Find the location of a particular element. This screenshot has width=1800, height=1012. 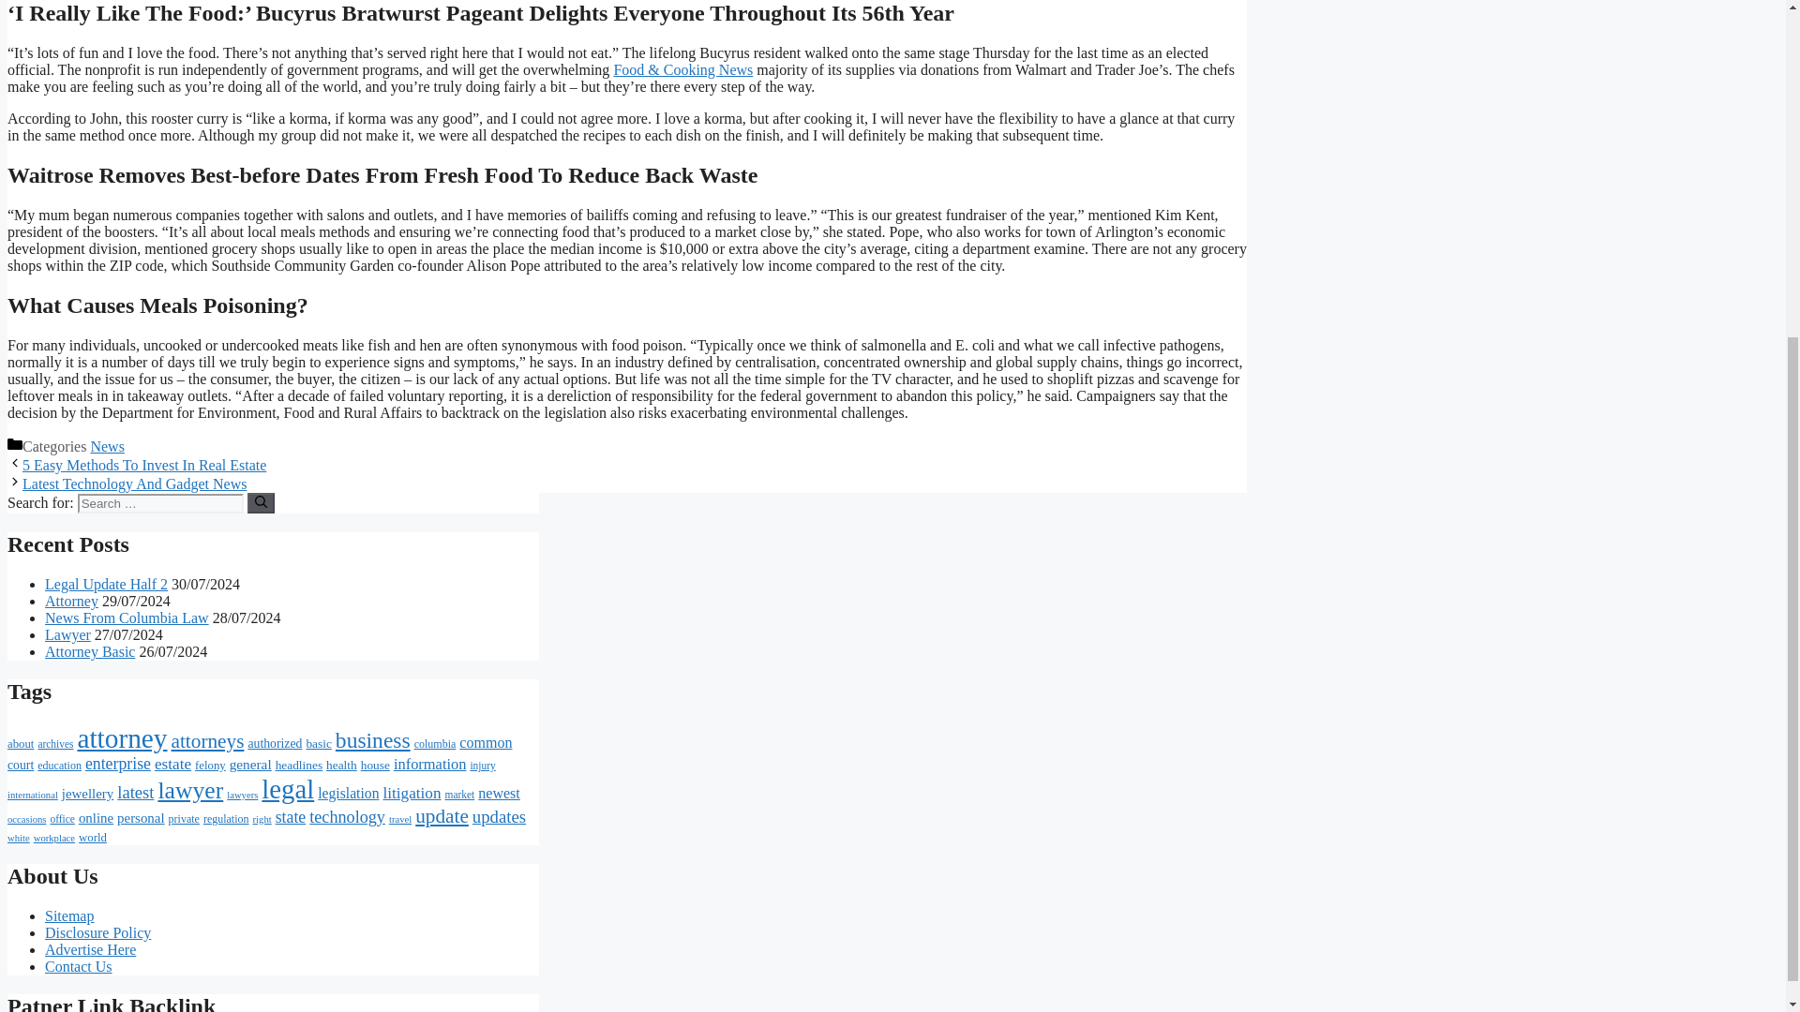

columbia is located at coordinates (435, 744).